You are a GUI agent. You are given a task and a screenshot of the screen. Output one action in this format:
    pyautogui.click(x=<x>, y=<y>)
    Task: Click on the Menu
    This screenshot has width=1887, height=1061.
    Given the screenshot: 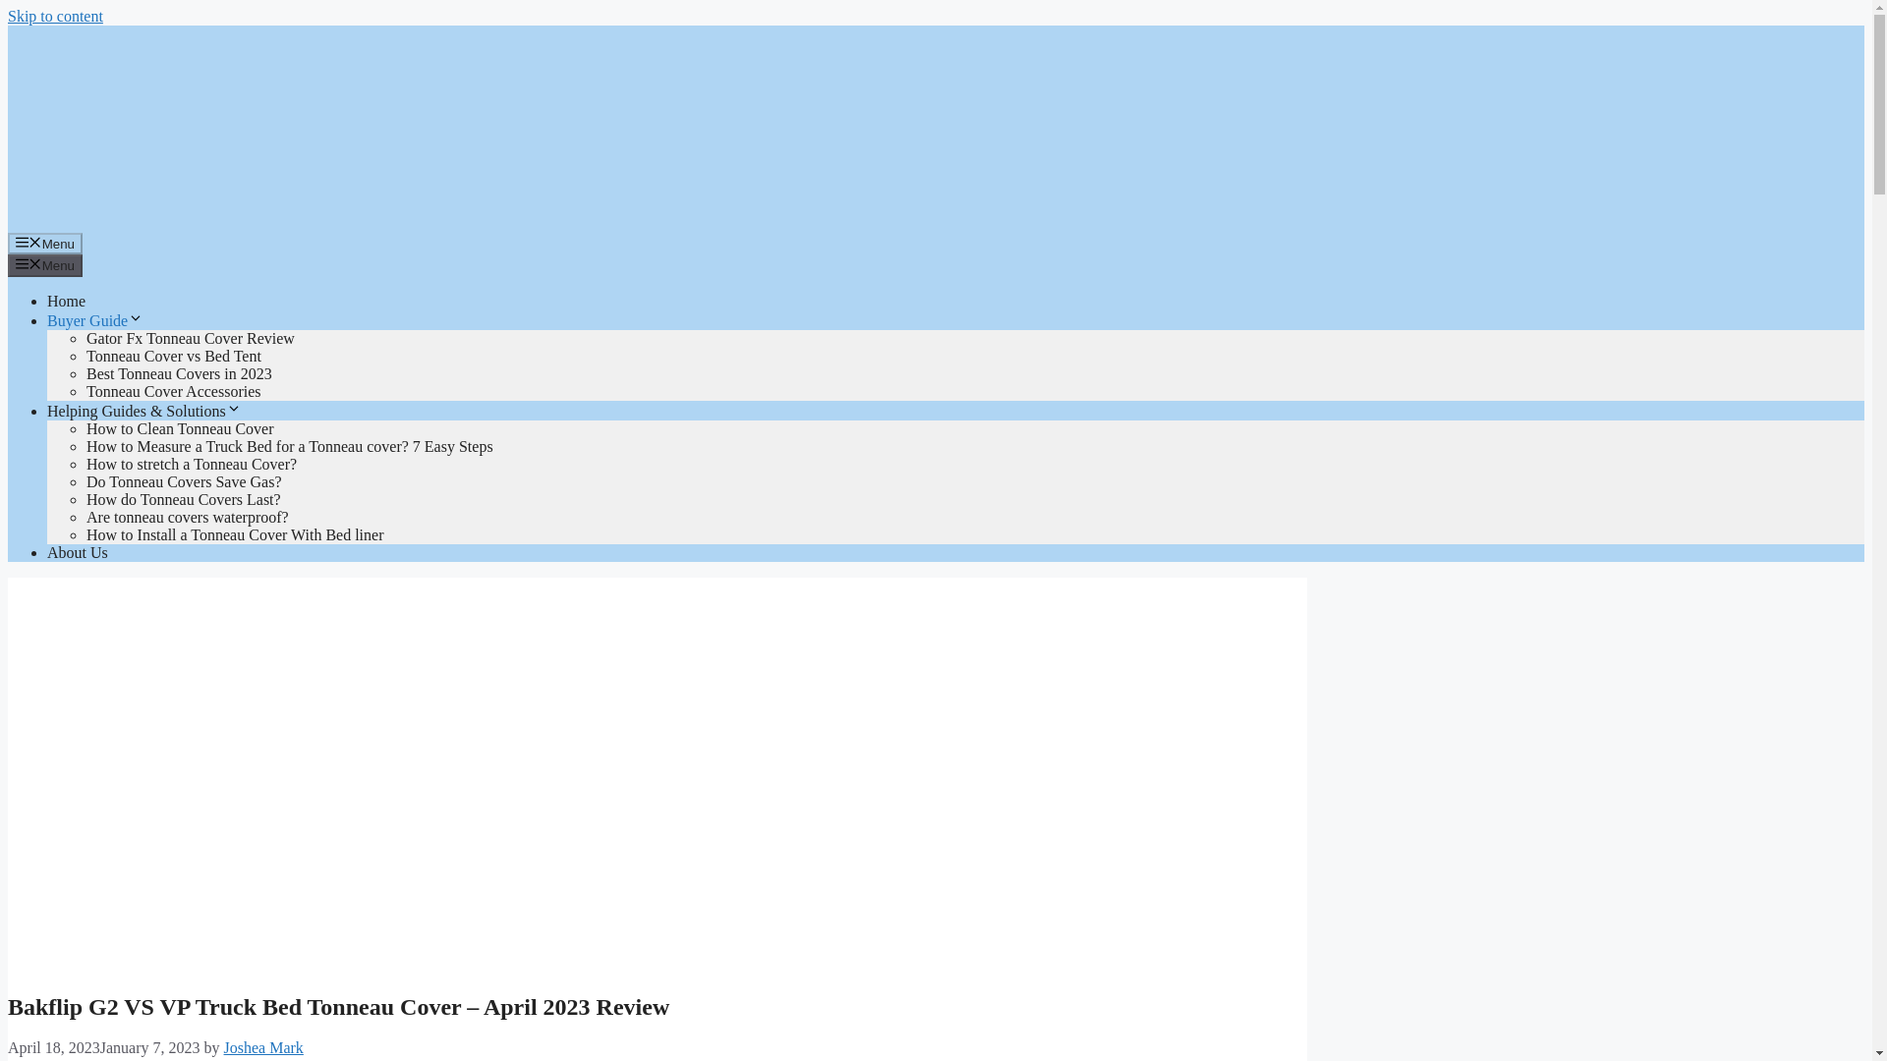 What is the action you would take?
    pyautogui.click(x=45, y=265)
    